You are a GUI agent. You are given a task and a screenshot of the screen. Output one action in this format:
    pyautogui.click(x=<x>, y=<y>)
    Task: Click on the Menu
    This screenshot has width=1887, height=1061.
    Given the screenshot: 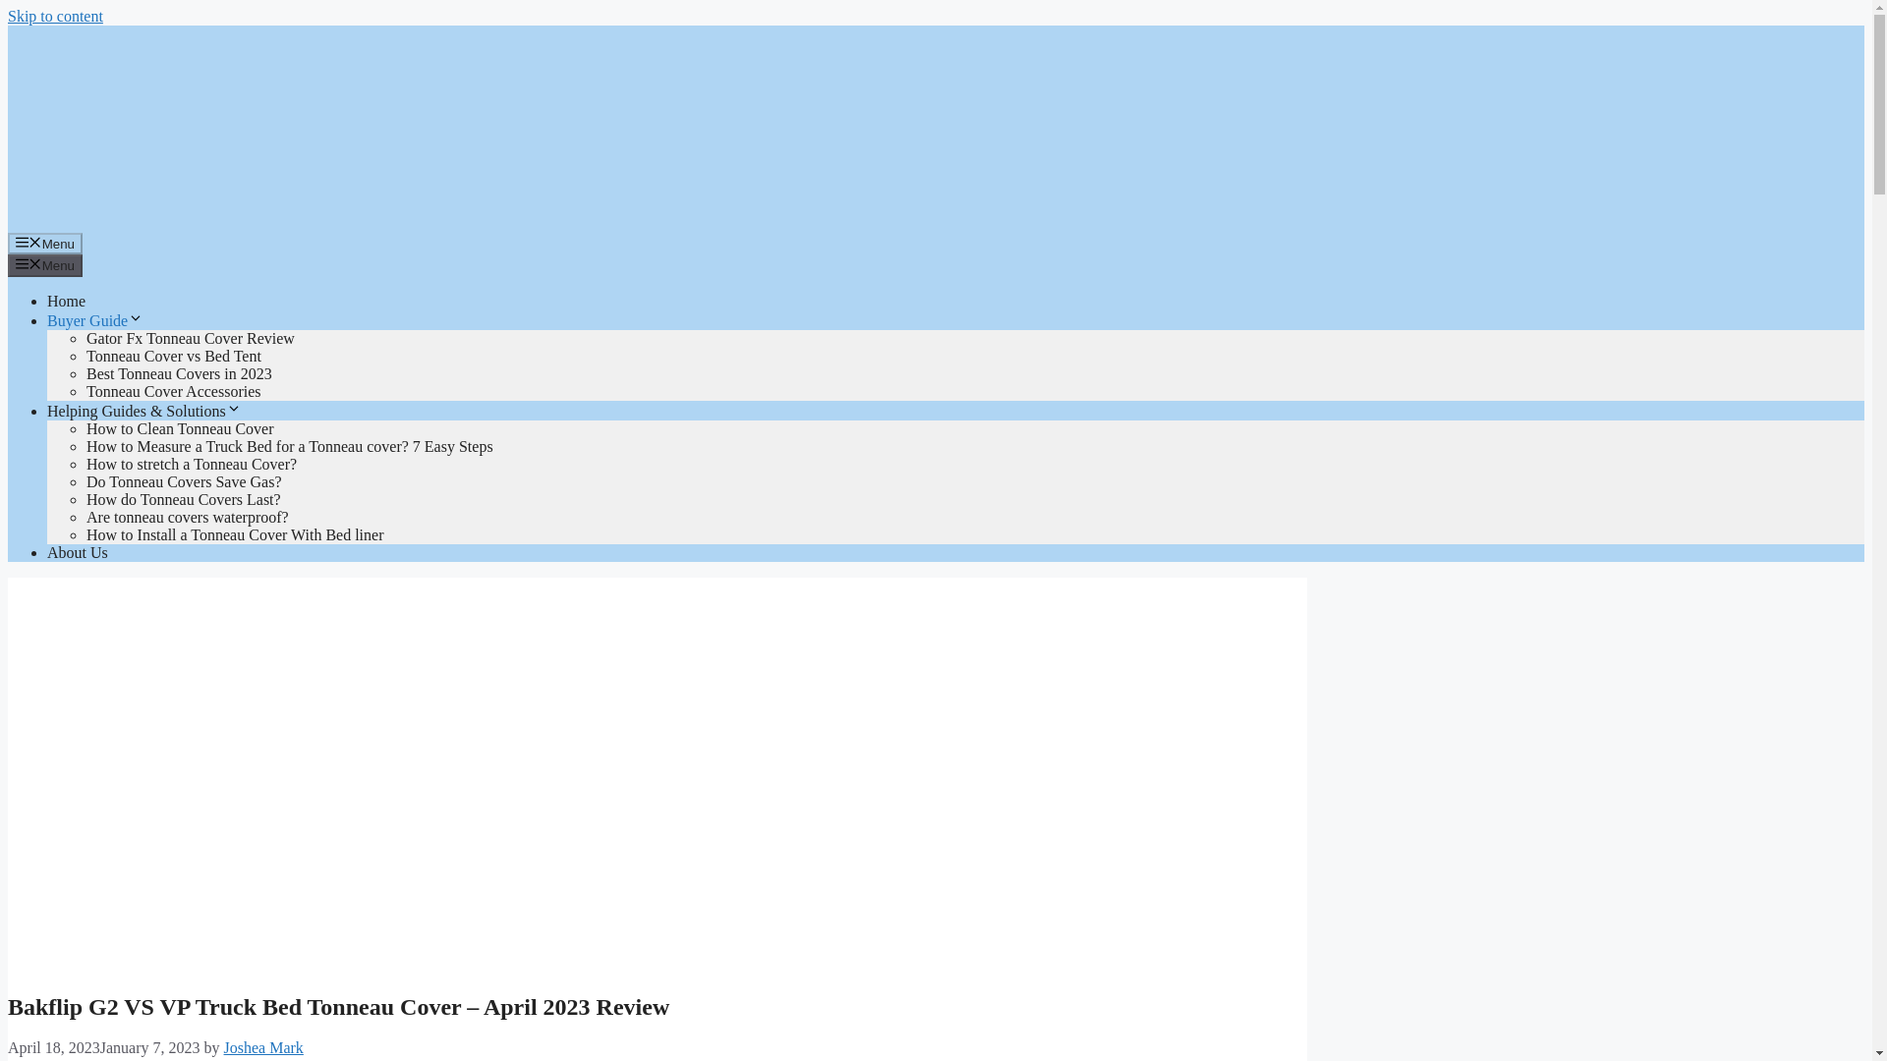 What is the action you would take?
    pyautogui.click(x=45, y=265)
    